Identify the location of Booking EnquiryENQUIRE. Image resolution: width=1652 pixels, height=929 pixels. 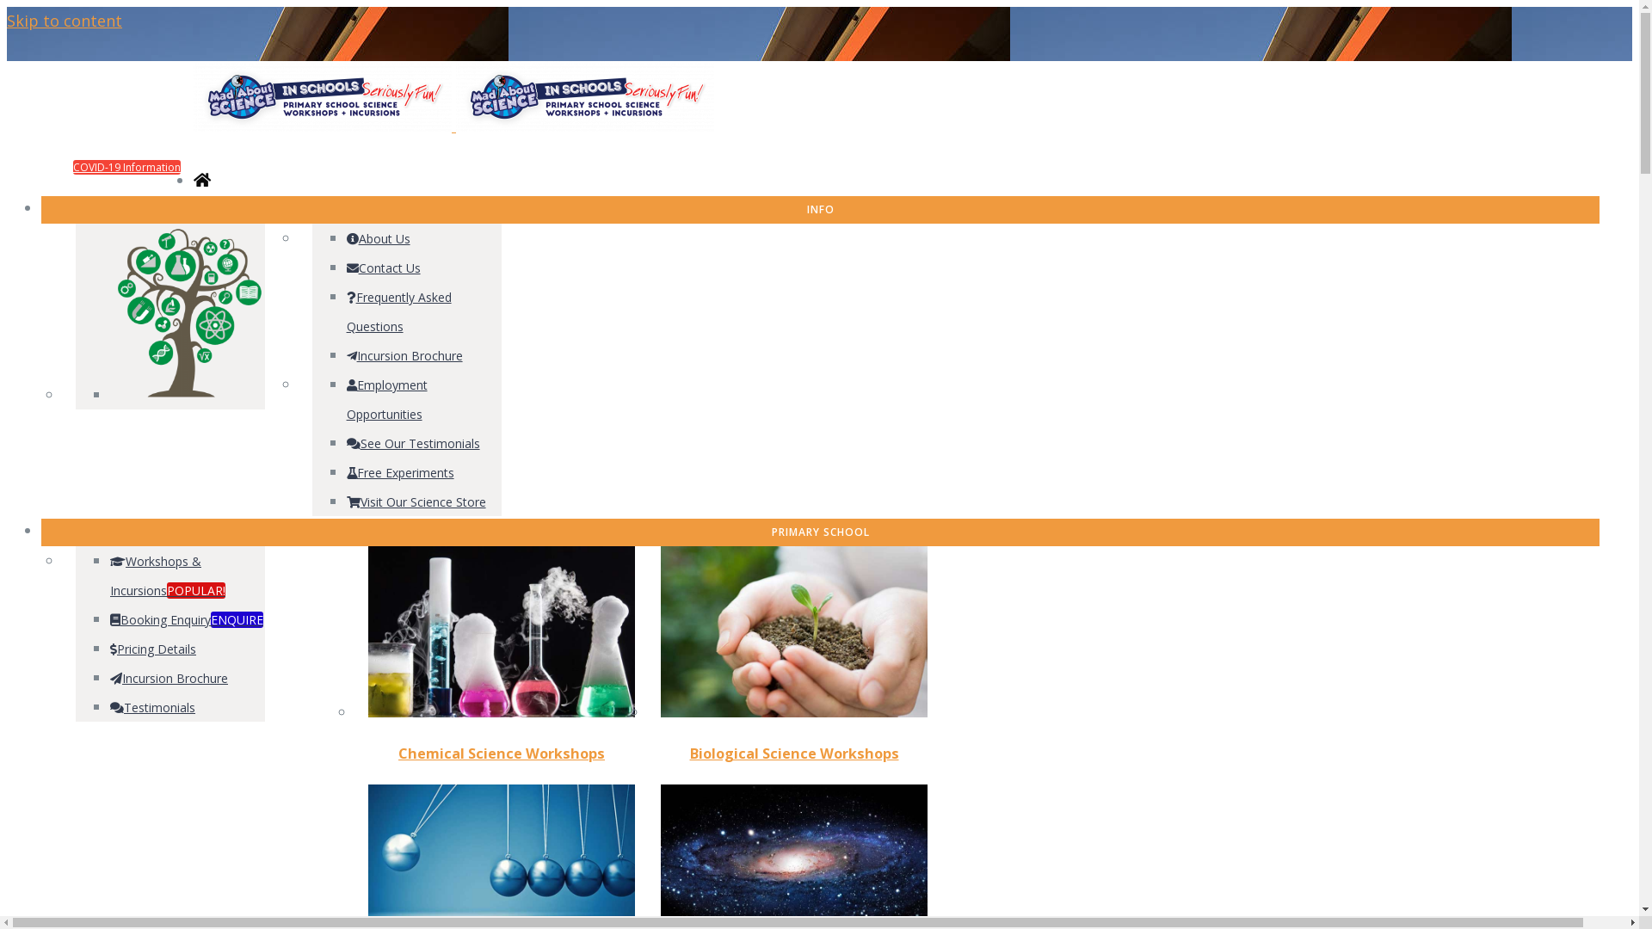
(187, 619).